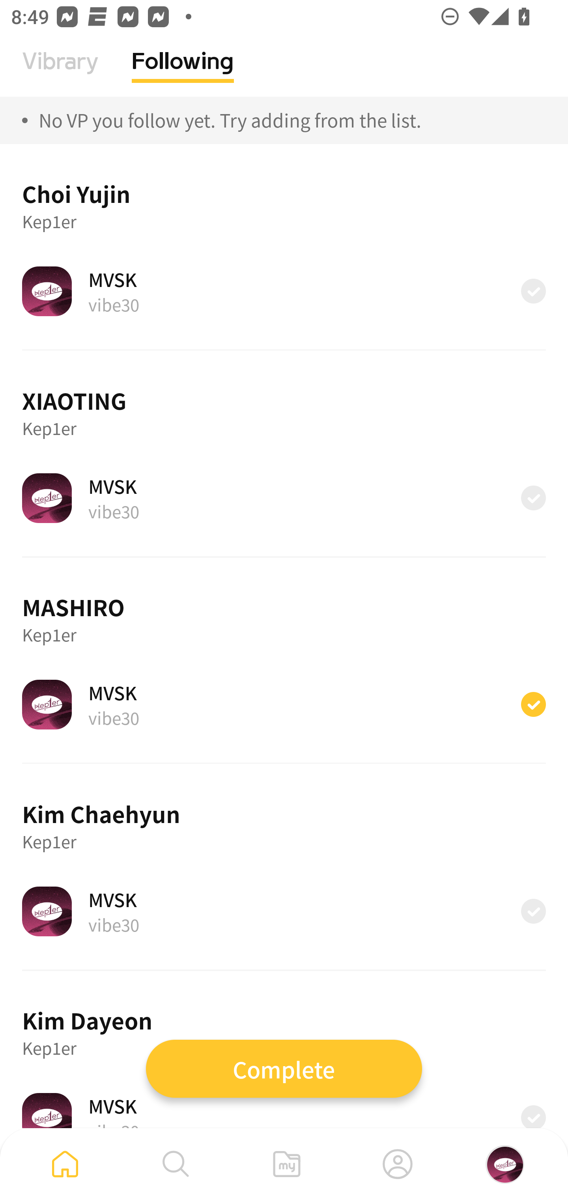 Image resolution: width=568 pixels, height=1200 pixels. I want to click on MVSK vibe30, so click(284, 1110).